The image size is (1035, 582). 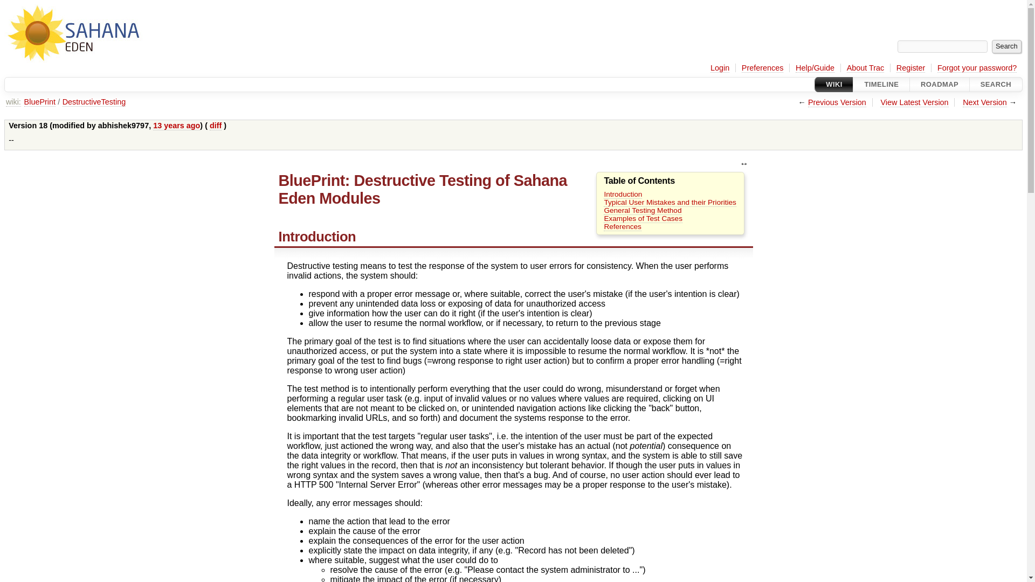 What do you see at coordinates (834, 84) in the screenshot?
I see `WIKI` at bounding box center [834, 84].